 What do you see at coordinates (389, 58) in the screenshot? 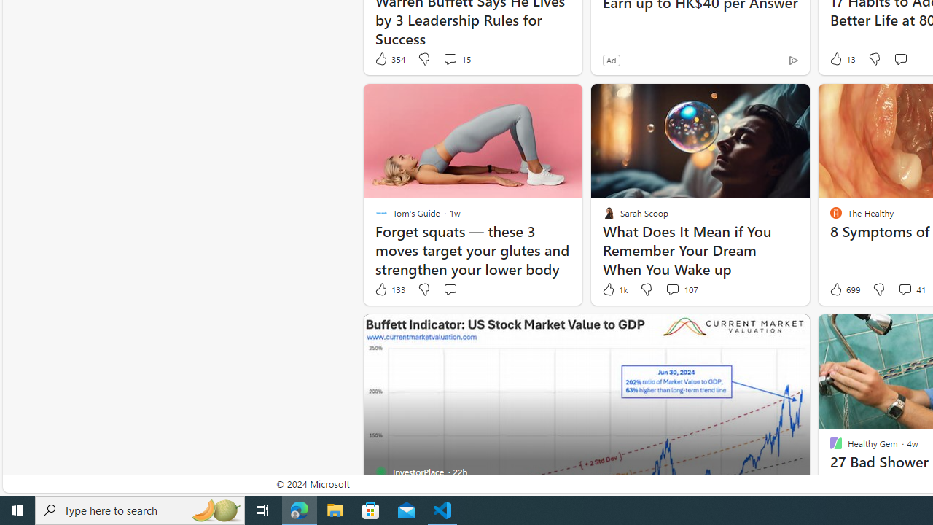
I see `354 Like` at bounding box center [389, 58].